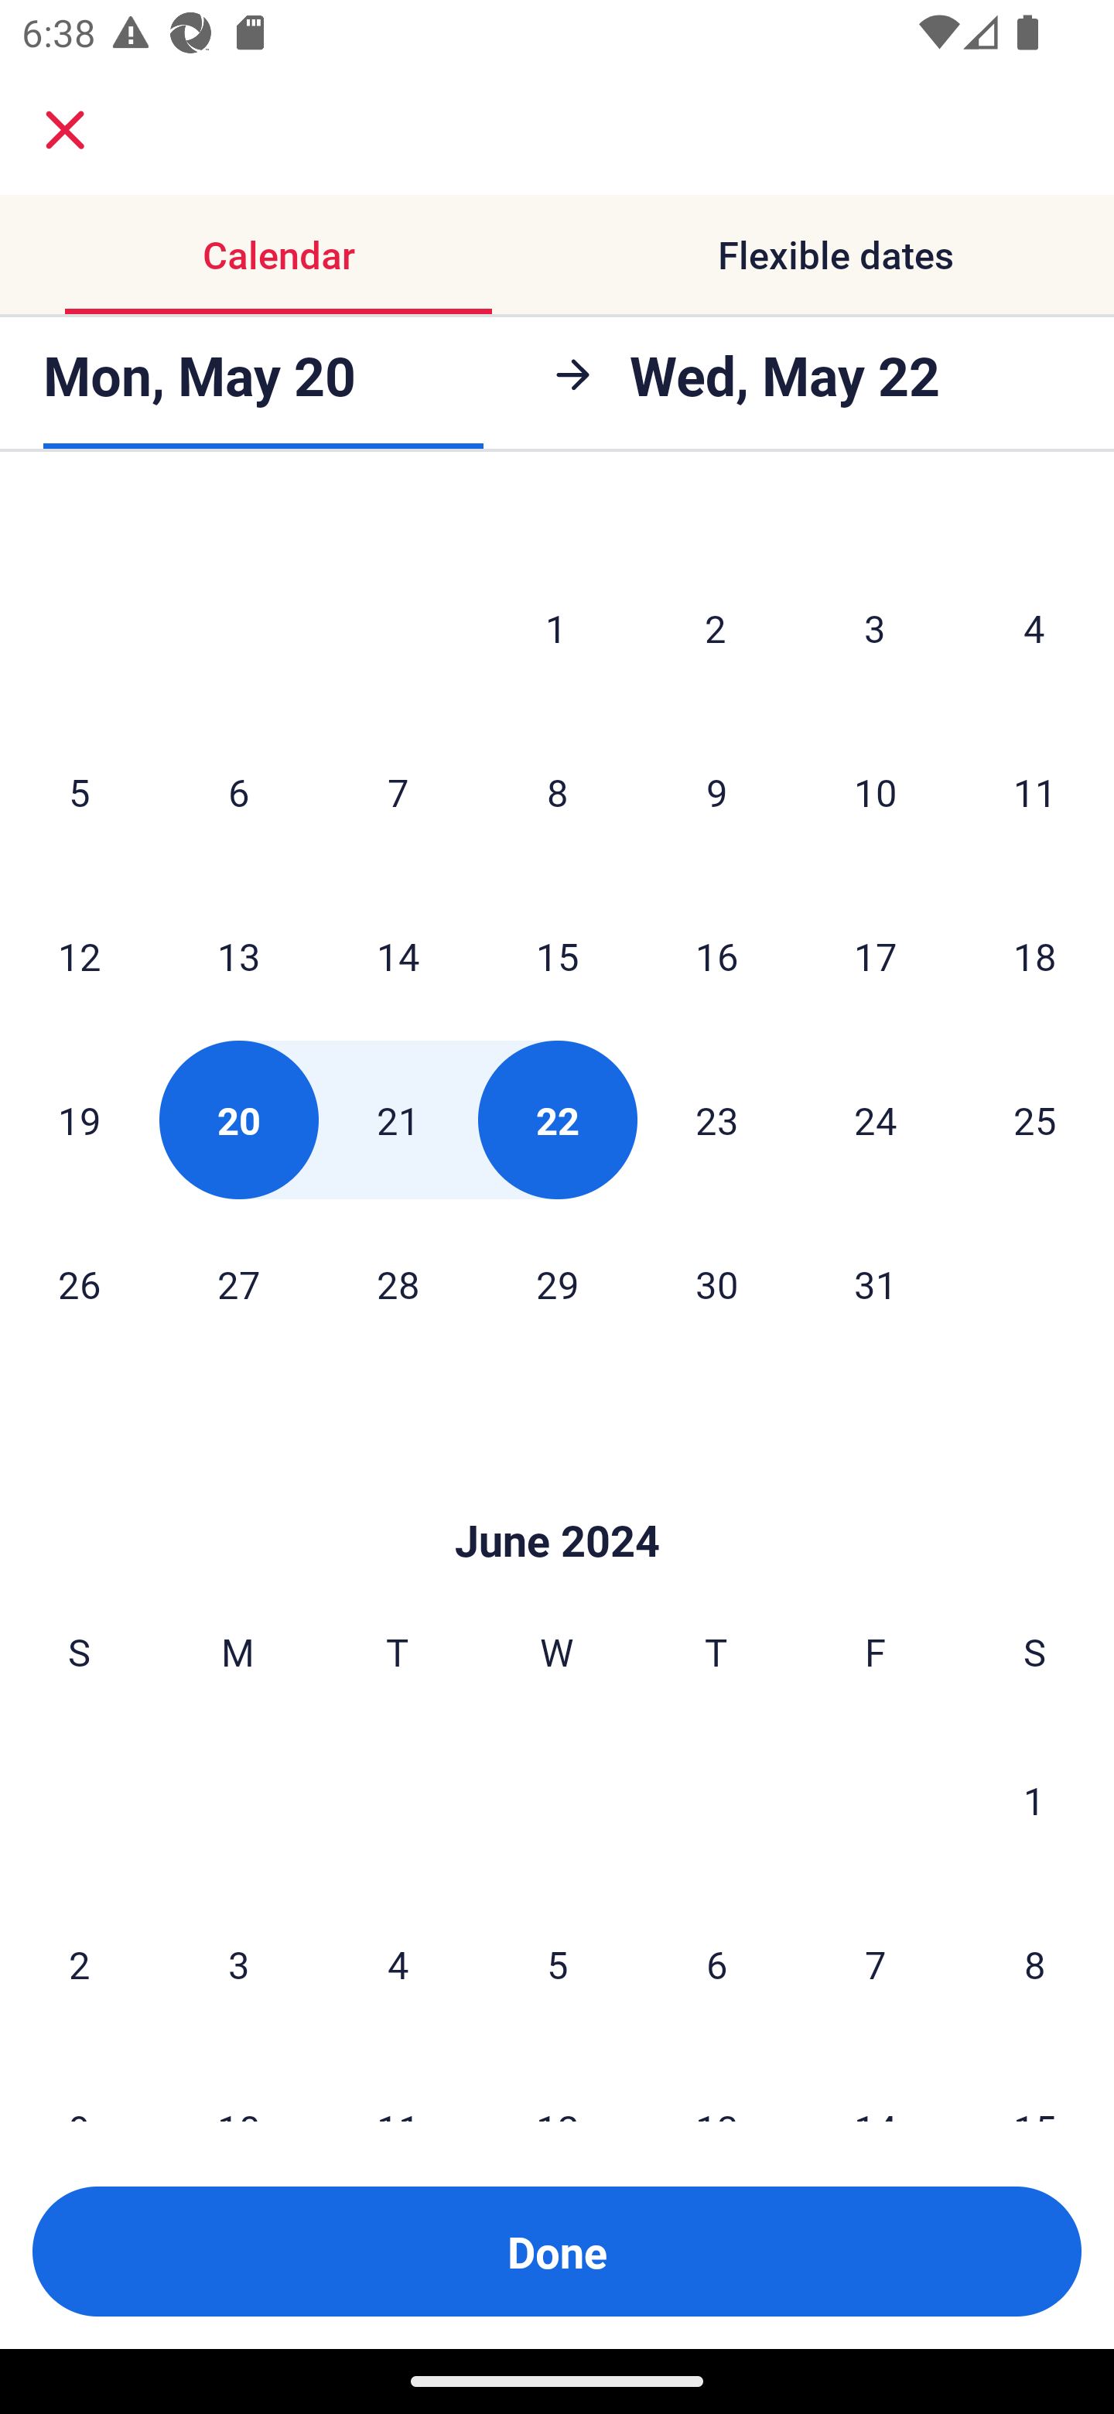 The height and width of the screenshot is (2414, 1114). Describe the element at coordinates (557, 792) in the screenshot. I see `8 Wednesday, May 8, 2024` at that location.